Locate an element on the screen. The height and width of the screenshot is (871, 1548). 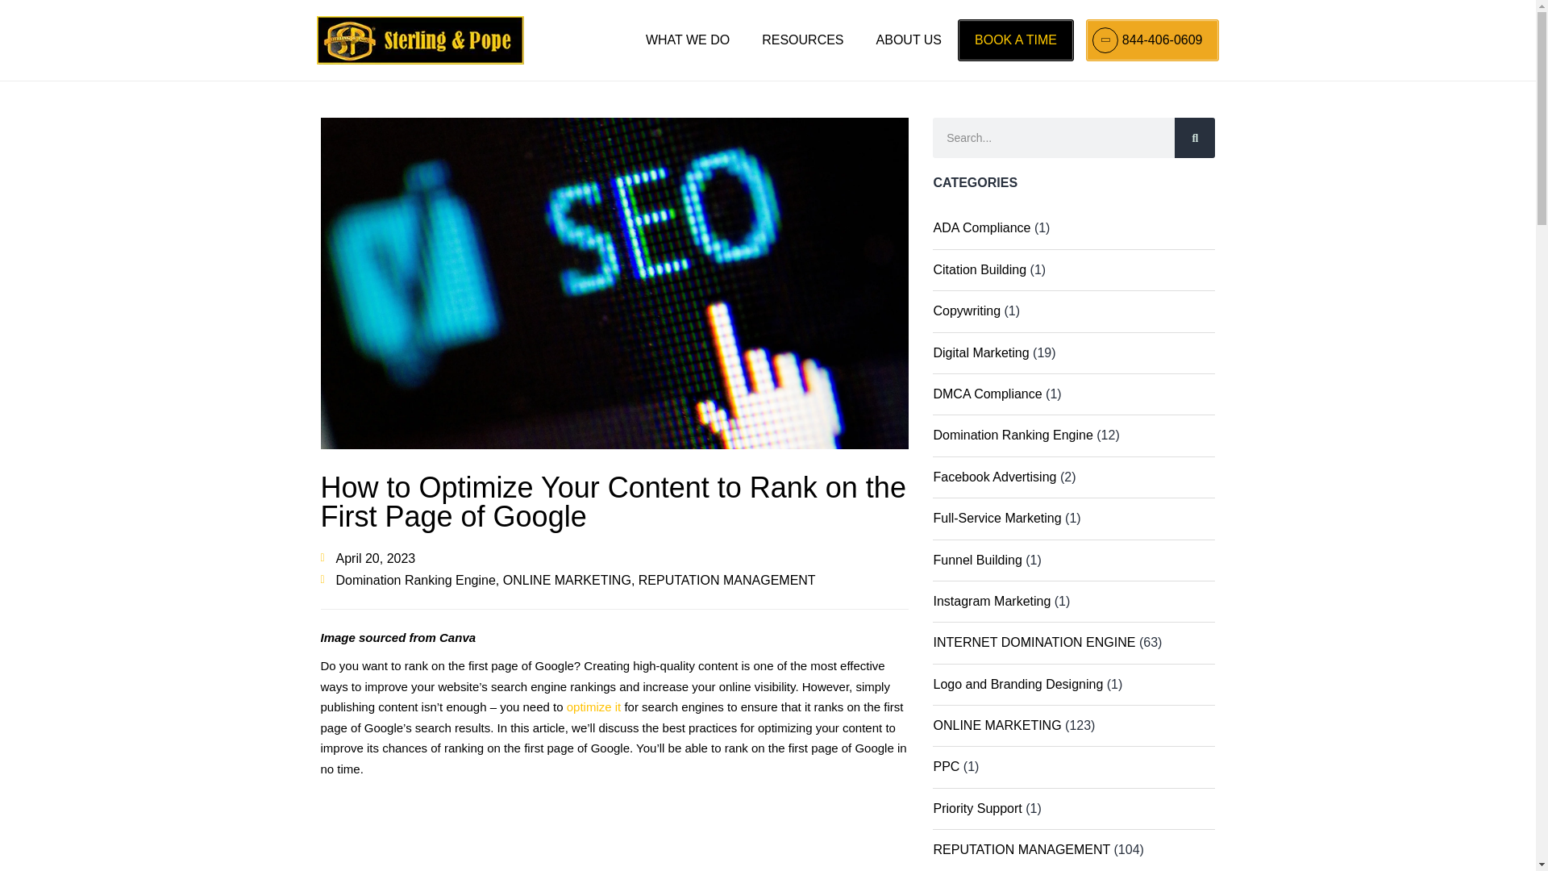
Copywriting is located at coordinates (966, 310).